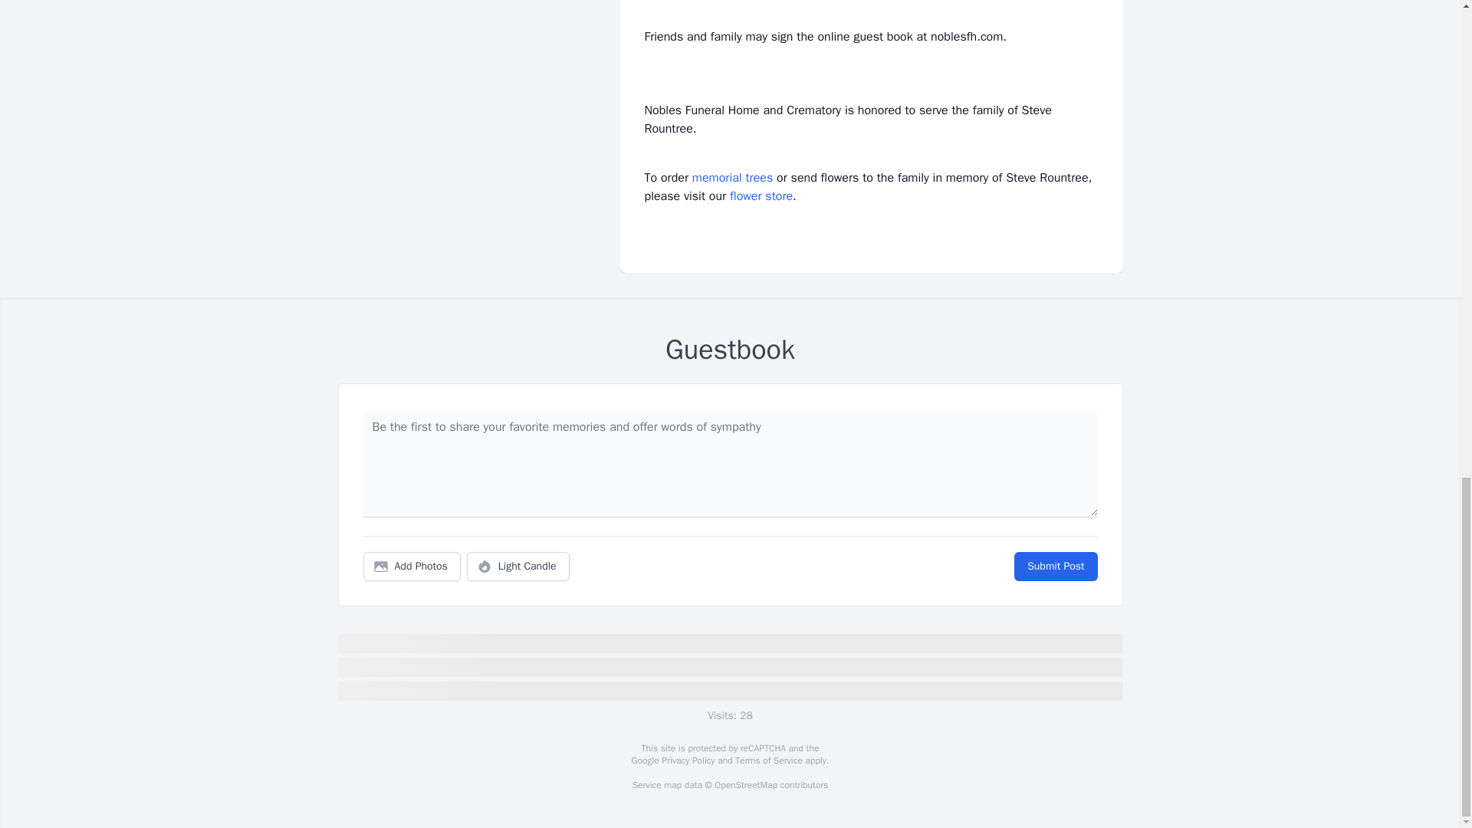 The height and width of the screenshot is (828, 1472). I want to click on Submit Post, so click(1055, 567).